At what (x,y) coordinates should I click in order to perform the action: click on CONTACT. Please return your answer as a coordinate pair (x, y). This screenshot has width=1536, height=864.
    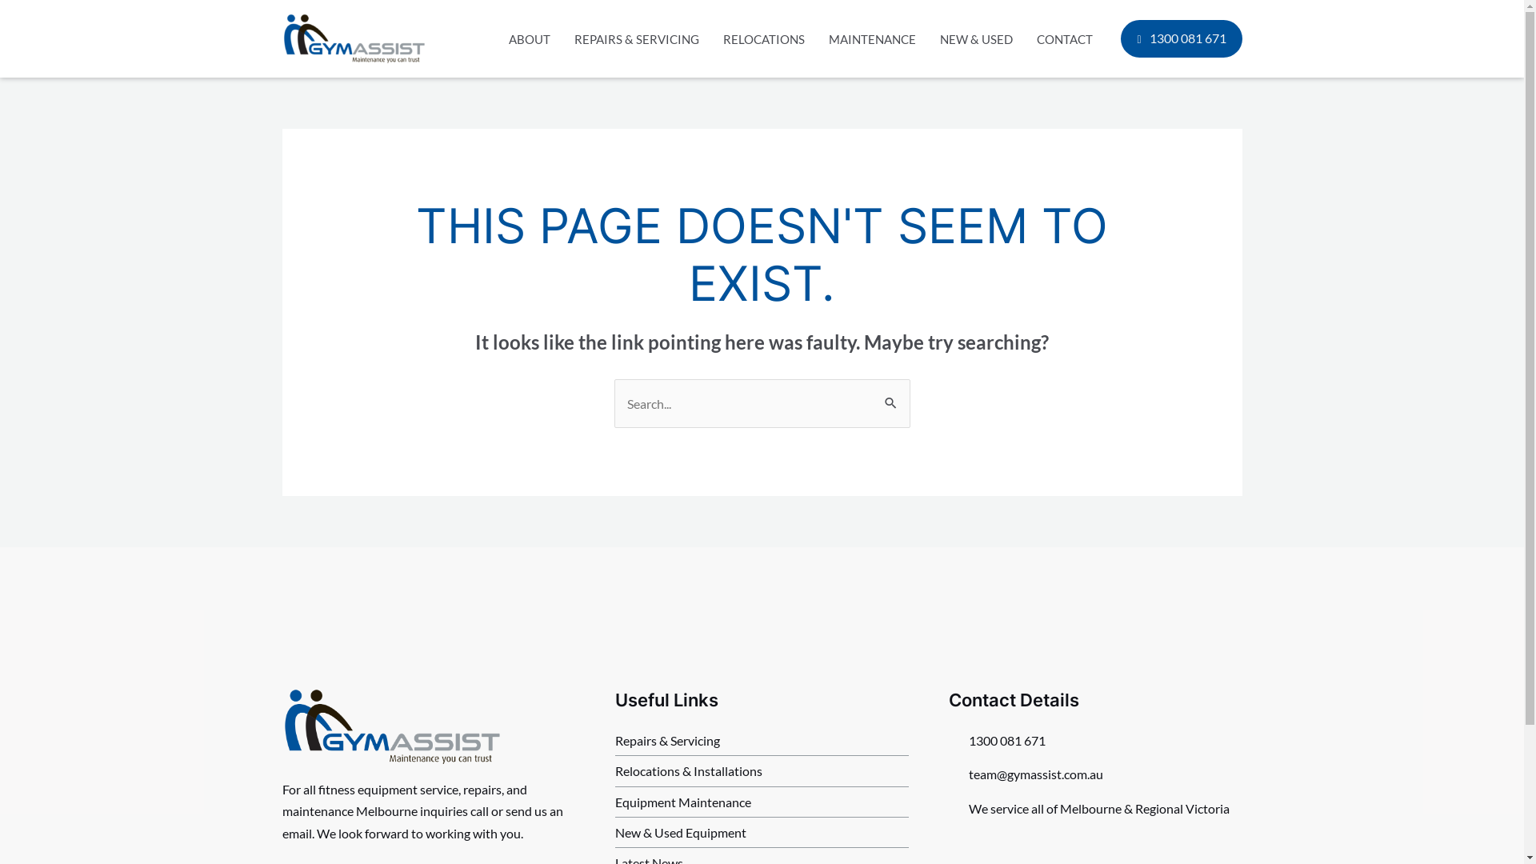
    Looking at the image, I should click on (1065, 39).